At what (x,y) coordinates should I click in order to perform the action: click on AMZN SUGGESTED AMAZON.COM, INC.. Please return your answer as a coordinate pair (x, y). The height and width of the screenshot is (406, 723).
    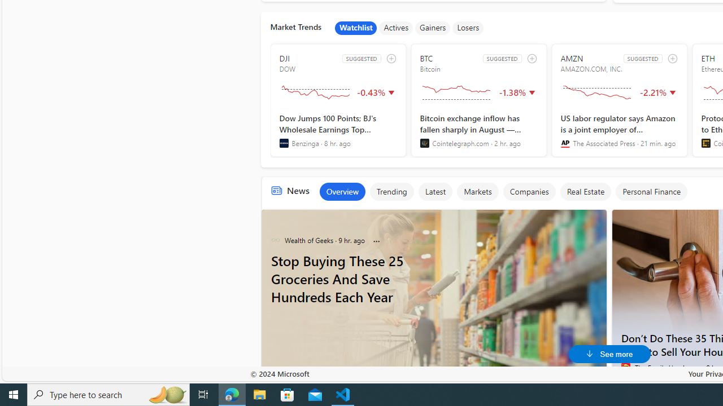
    Looking at the image, I should click on (619, 100).